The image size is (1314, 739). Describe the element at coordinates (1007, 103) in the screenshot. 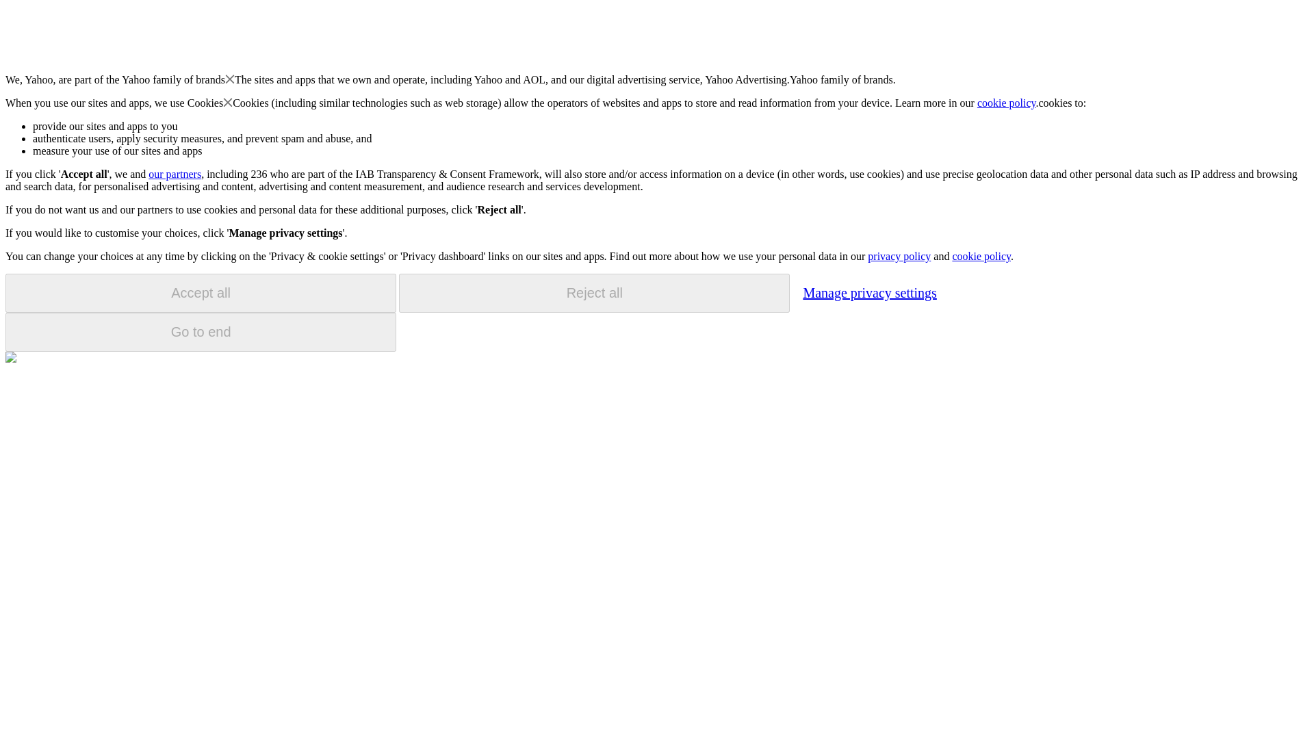

I see `cookie policy` at that location.